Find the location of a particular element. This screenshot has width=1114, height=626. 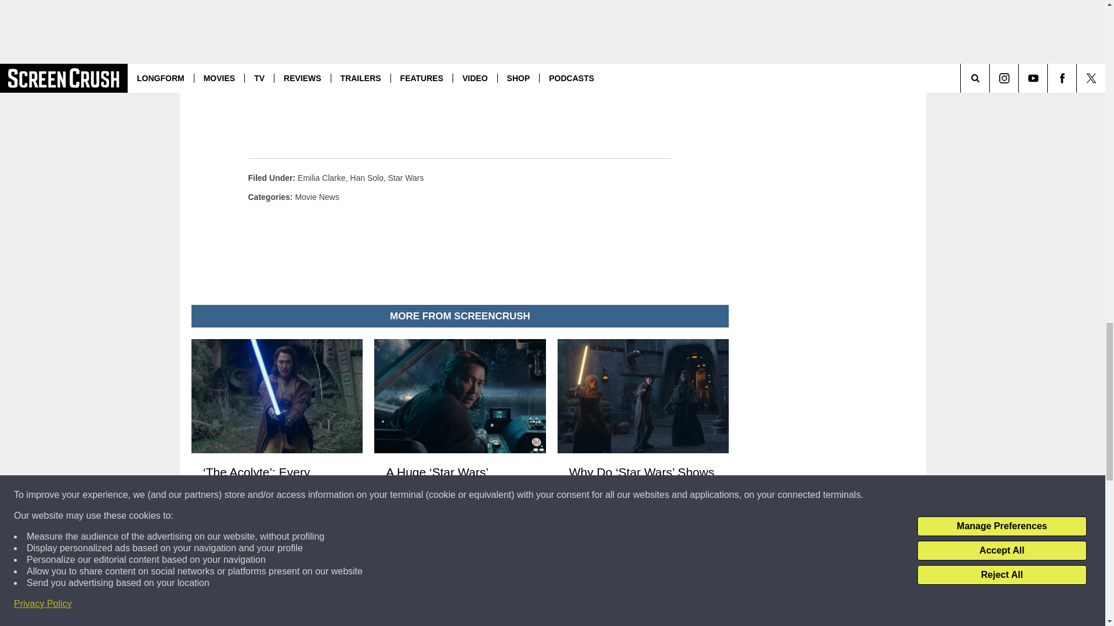

Movie News is located at coordinates (317, 196).